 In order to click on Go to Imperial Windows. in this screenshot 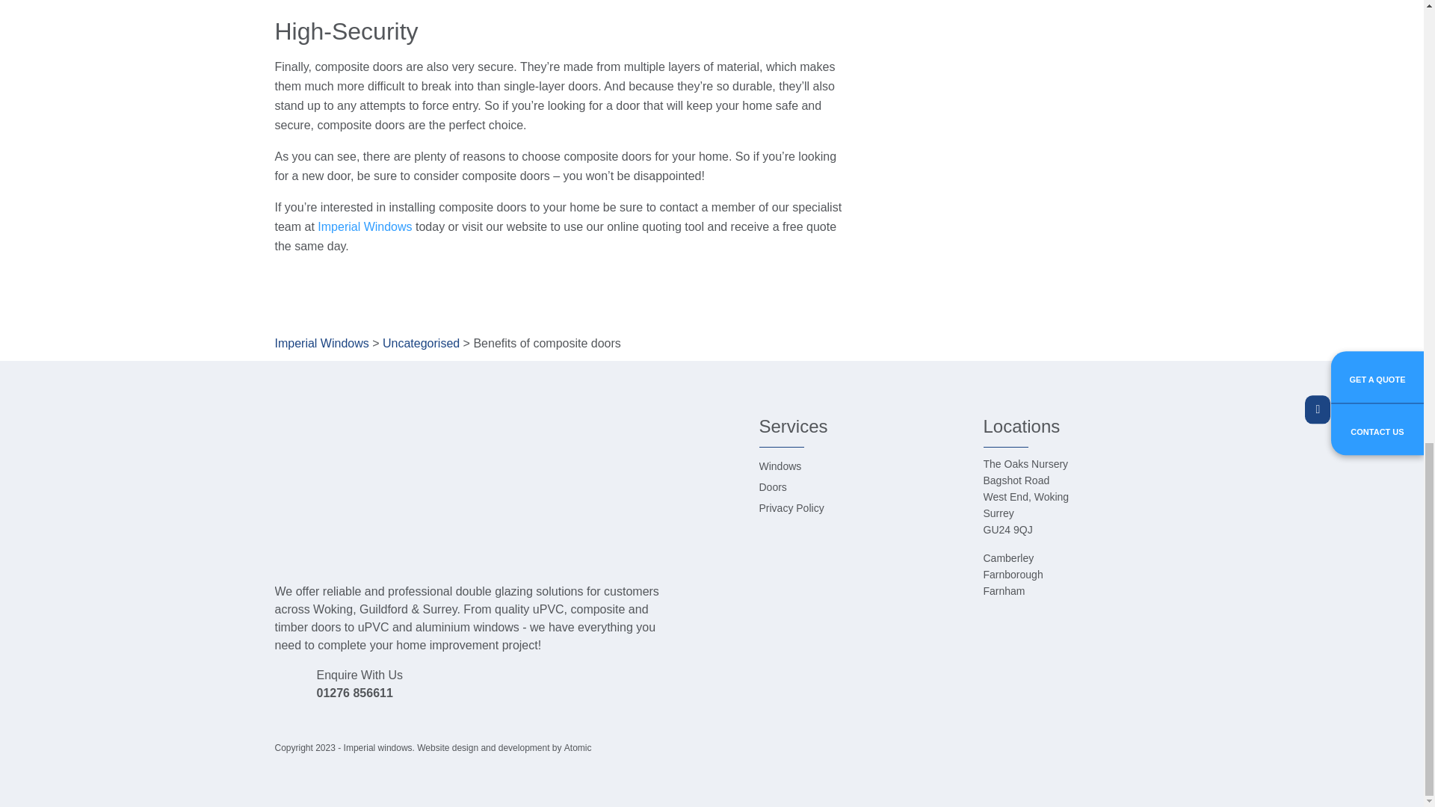, I will do `click(321, 343)`.